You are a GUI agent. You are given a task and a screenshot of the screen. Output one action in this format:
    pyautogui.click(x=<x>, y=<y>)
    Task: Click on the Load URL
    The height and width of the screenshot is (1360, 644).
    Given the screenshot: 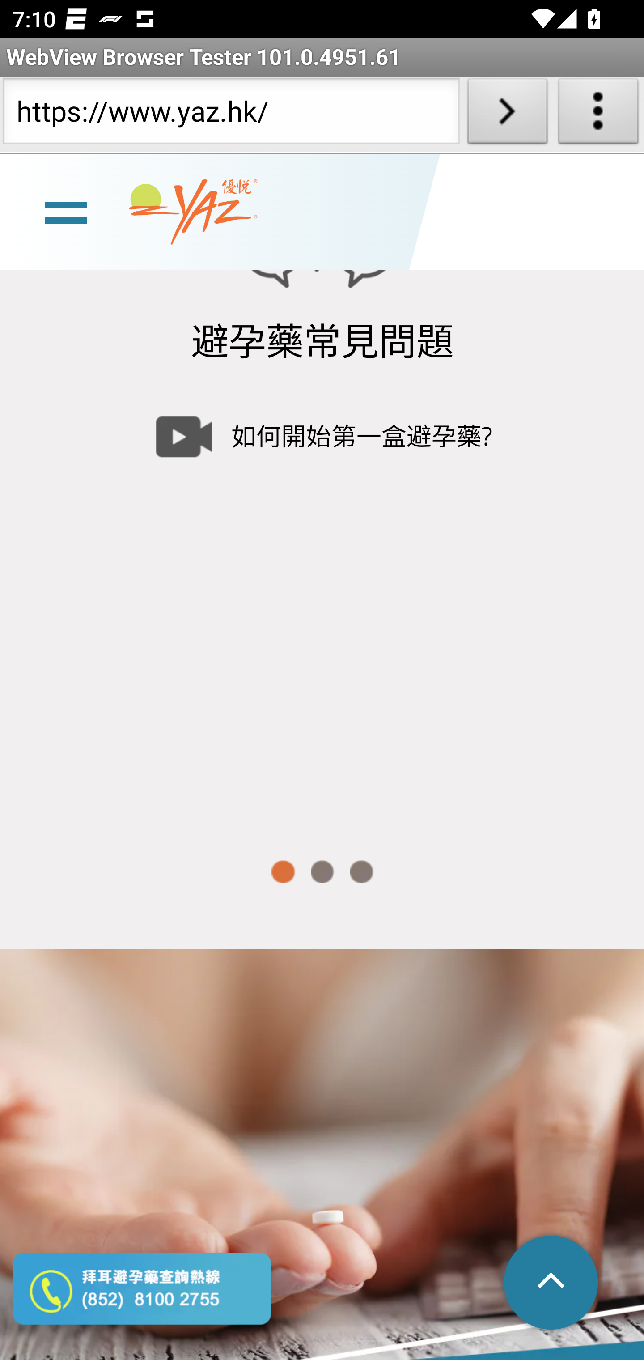 What is the action you would take?
    pyautogui.click(x=507, y=115)
    